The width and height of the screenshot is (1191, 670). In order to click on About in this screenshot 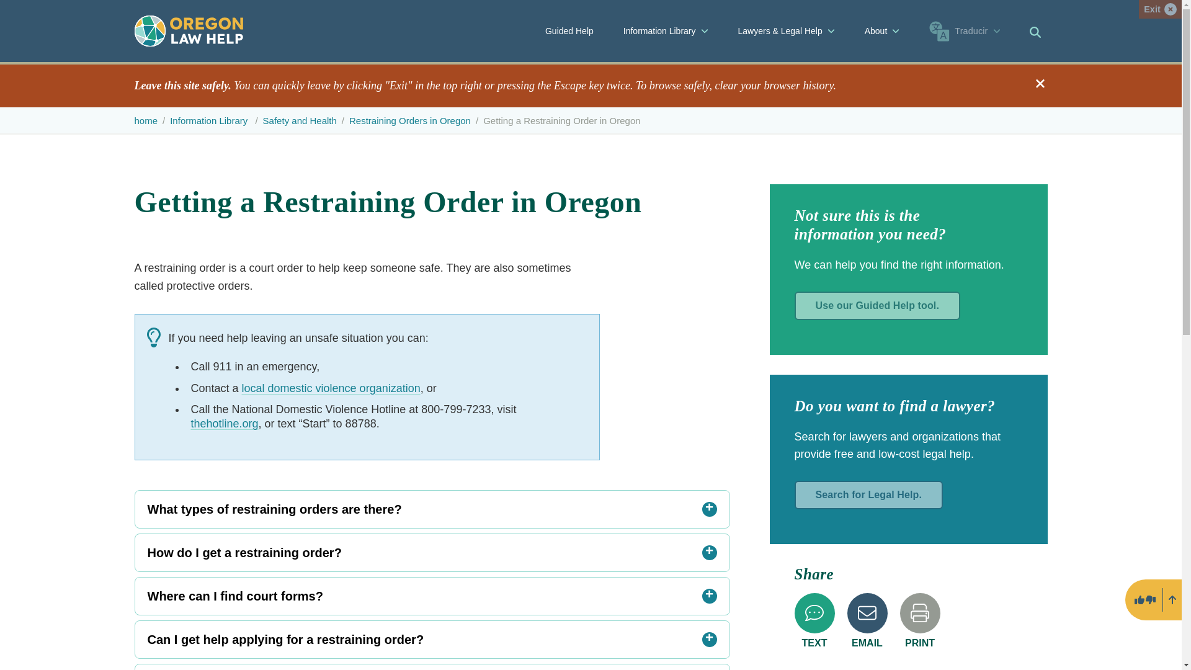, I will do `click(882, 31)`.